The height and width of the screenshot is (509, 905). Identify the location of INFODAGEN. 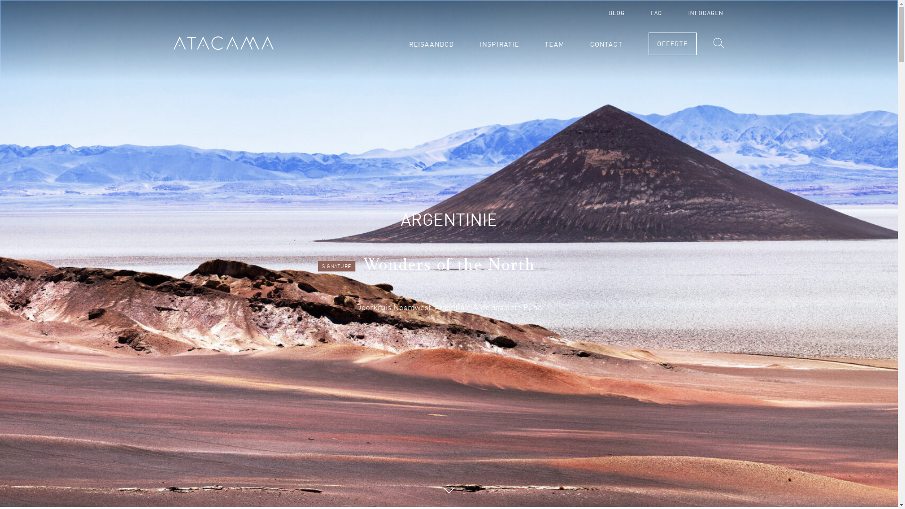
(706, 14).